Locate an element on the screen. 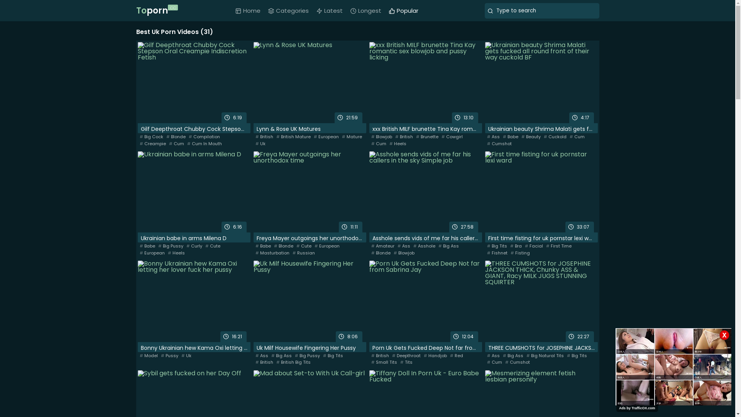 This screenshot has width=741, height=417. 6:16 is located at coordinates (194, 192).